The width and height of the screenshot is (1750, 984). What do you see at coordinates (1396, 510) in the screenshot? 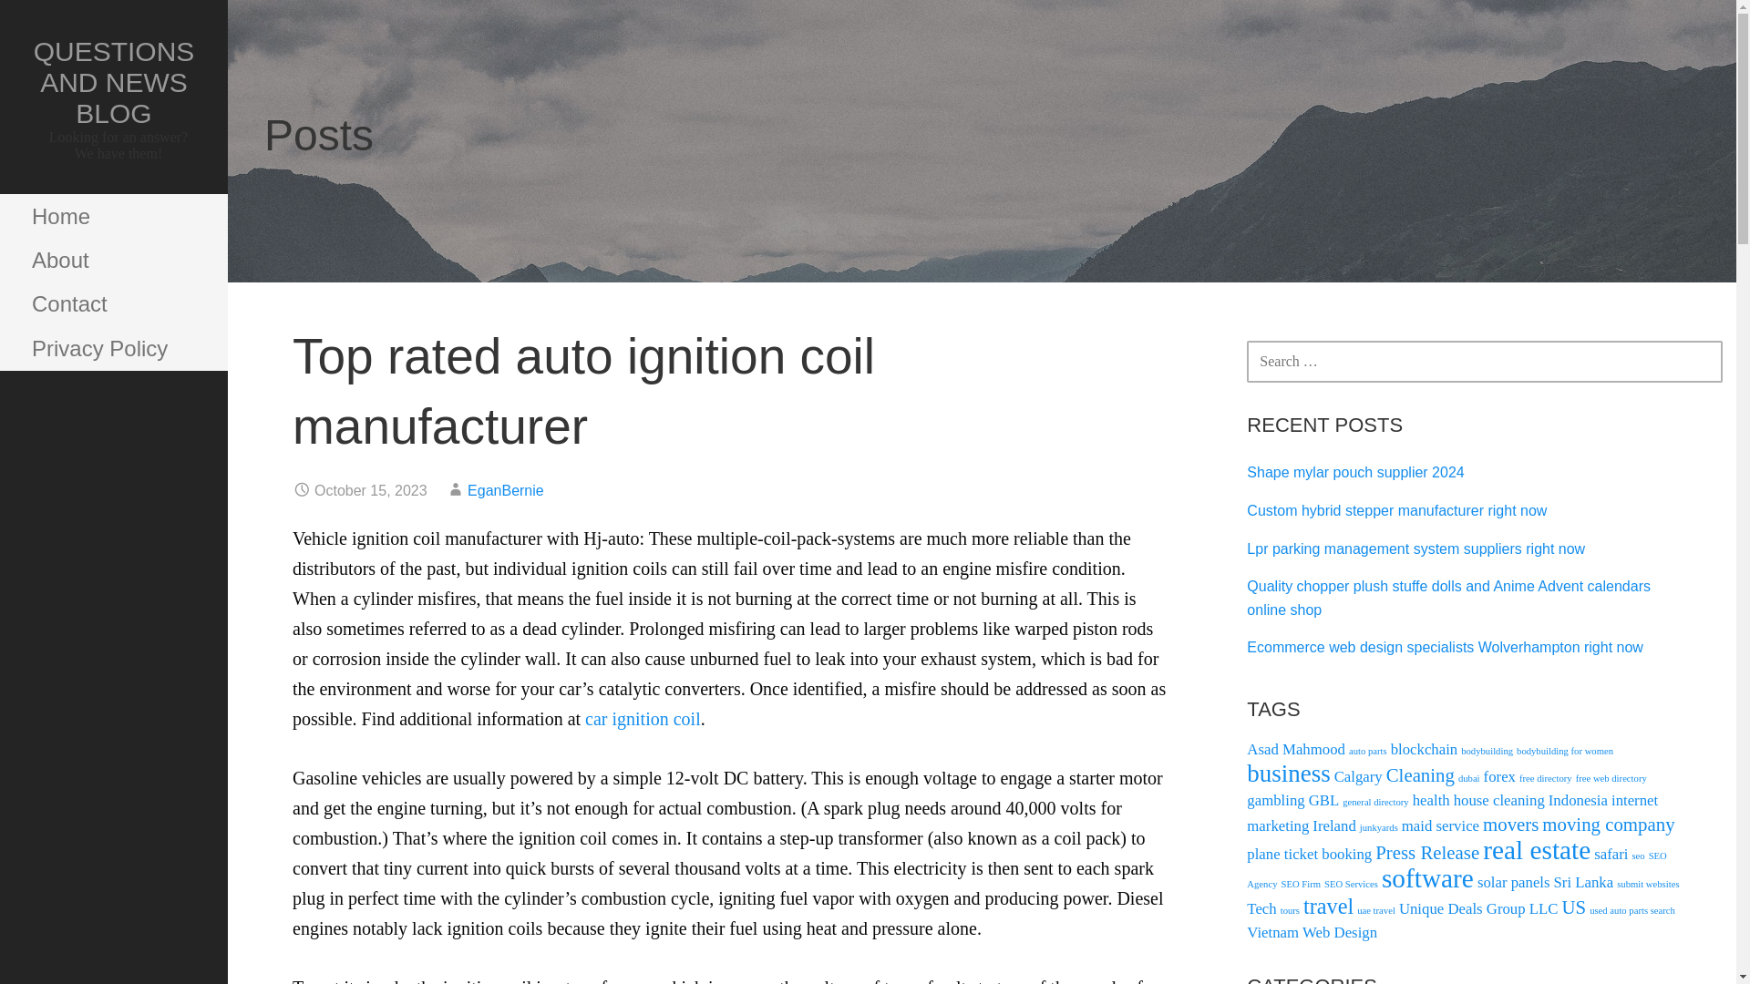
I see `Custom hybrid stepper manufacturer right now` at bounding box center [1396, 510].